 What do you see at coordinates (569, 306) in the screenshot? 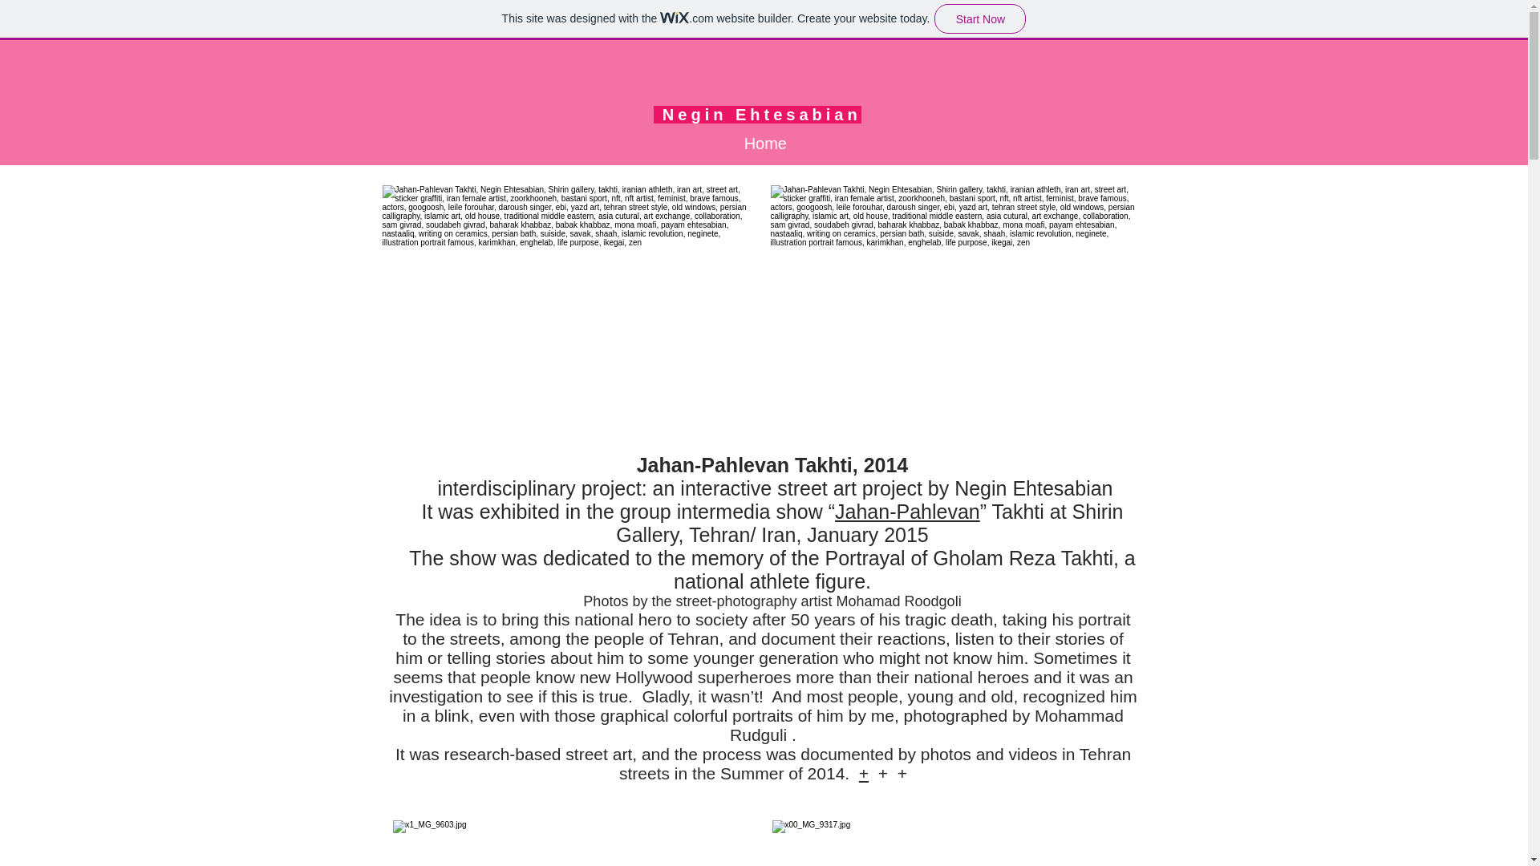
I see `Jahan-Pahlevan Takhti, Negin Ehtesabian, Shirin gallery,2014` at bounding box center [569, 306].